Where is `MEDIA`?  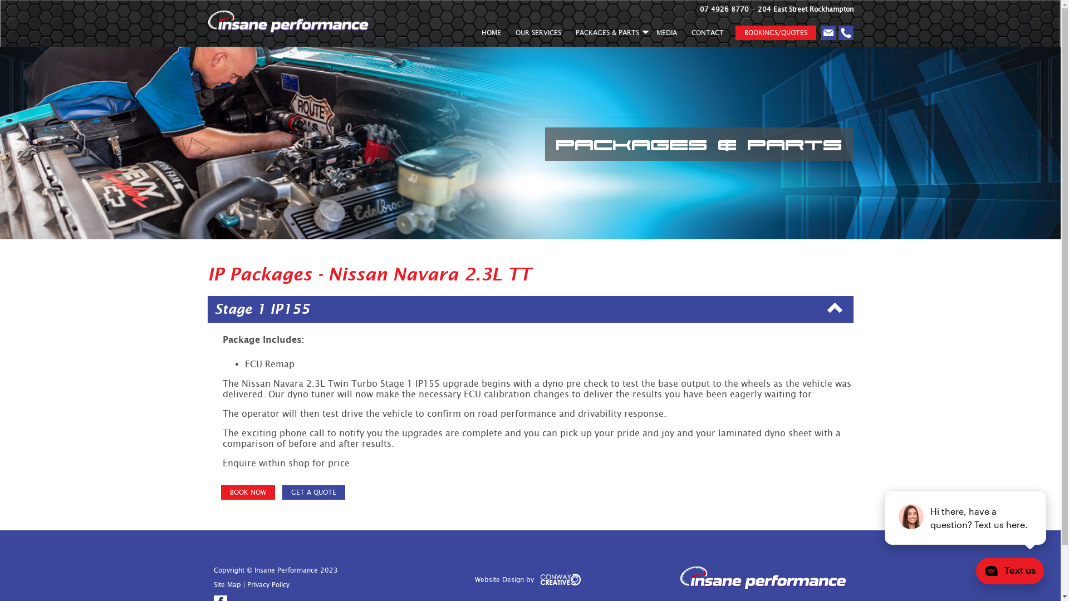
MEDIA is located at coordinates (667, 35).